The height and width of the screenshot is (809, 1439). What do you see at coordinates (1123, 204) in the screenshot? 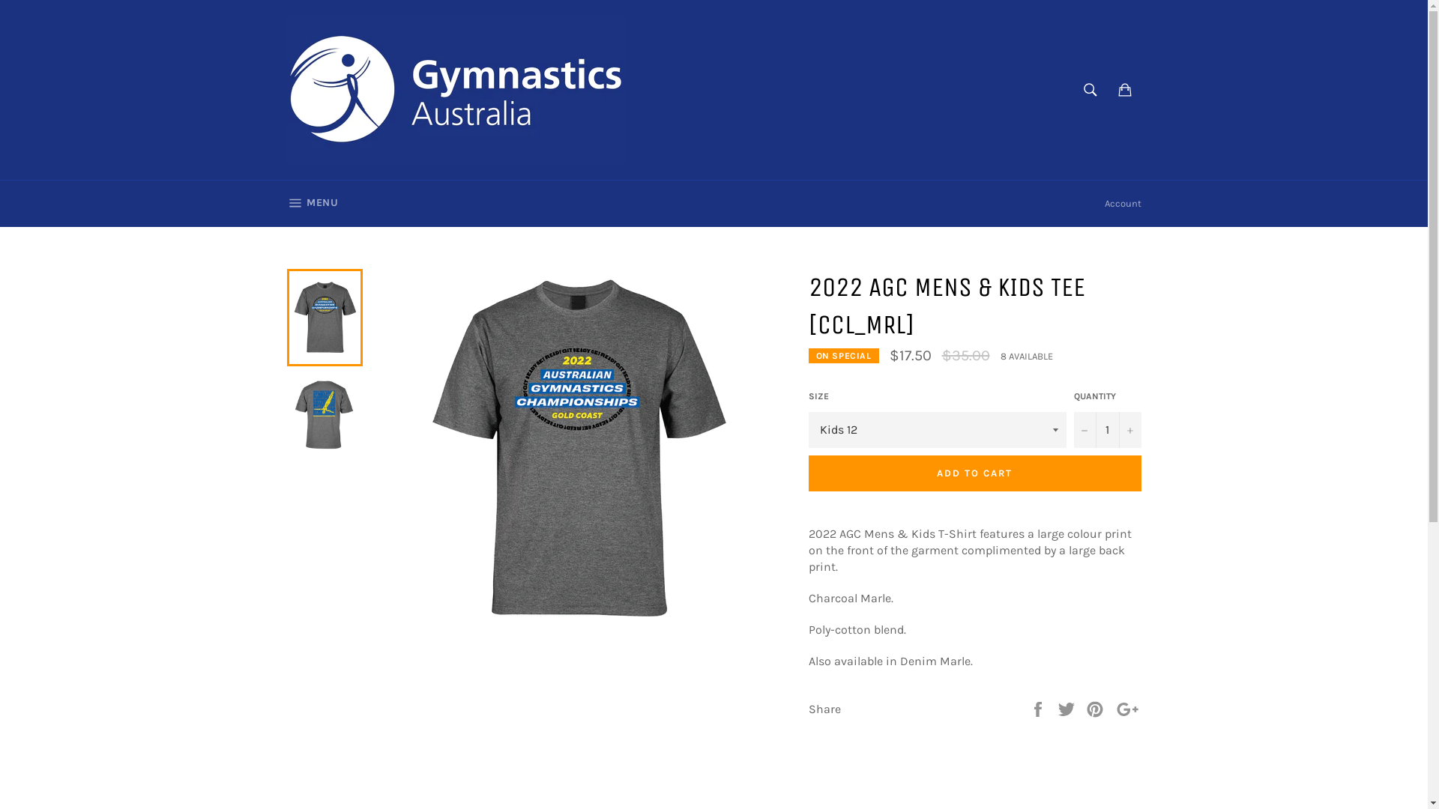
I see `Account` at bounding box center [1123, 204].